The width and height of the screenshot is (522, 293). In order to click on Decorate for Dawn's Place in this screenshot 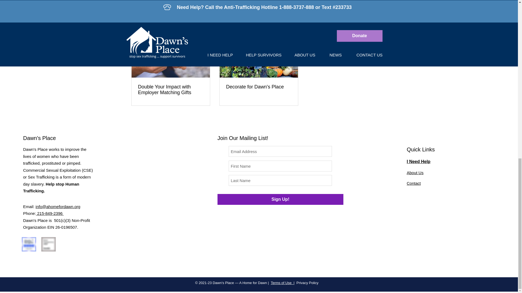, I will do `click(259, 87)`.